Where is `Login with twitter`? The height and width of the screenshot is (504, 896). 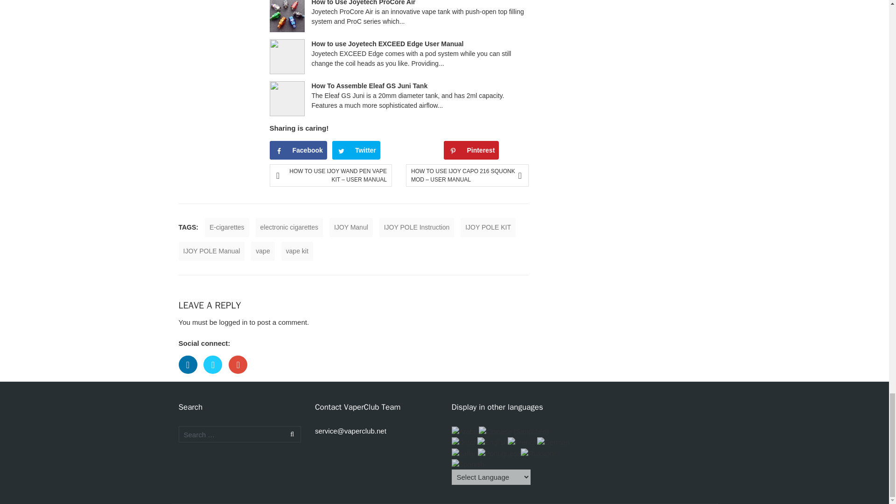
Login with twitter is located at coordinates (216, 376).